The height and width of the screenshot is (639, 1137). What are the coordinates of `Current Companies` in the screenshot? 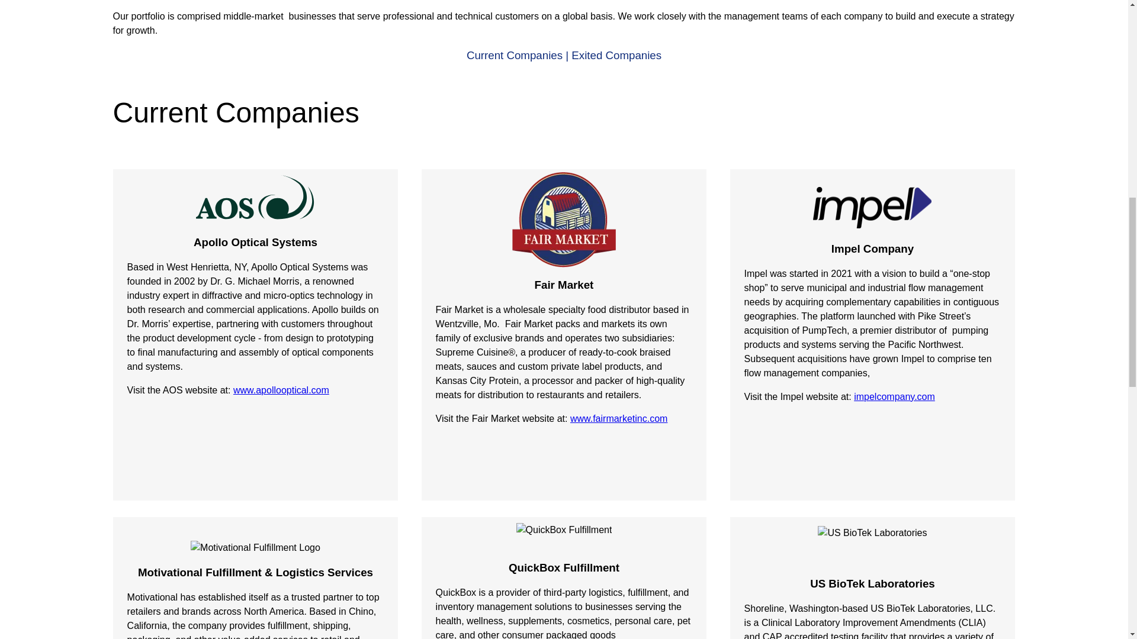 It's located at (514, 55).